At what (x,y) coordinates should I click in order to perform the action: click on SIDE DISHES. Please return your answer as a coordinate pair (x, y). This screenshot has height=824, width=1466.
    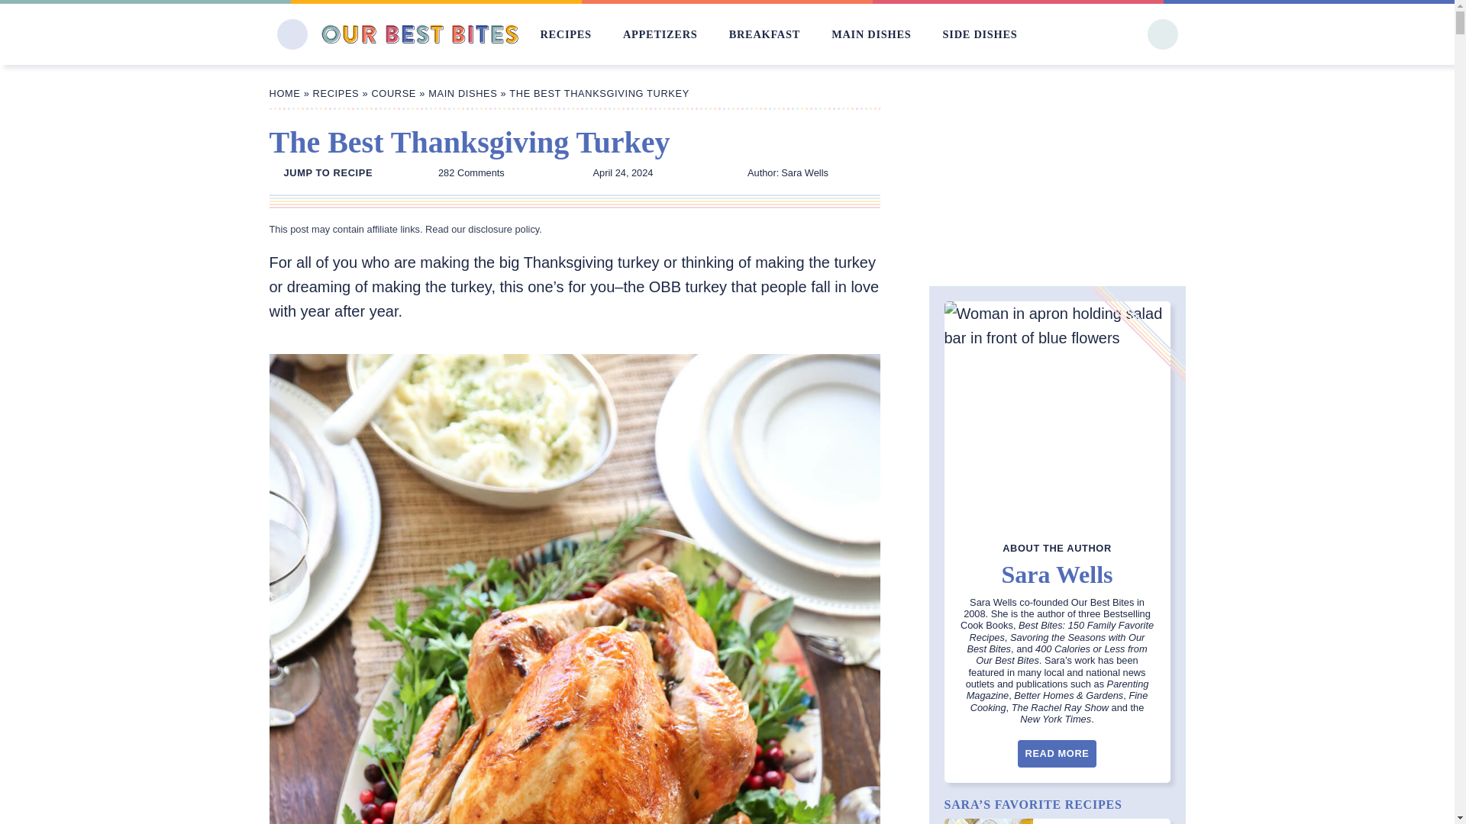
    Looking at the image, I should click on (980, 34).